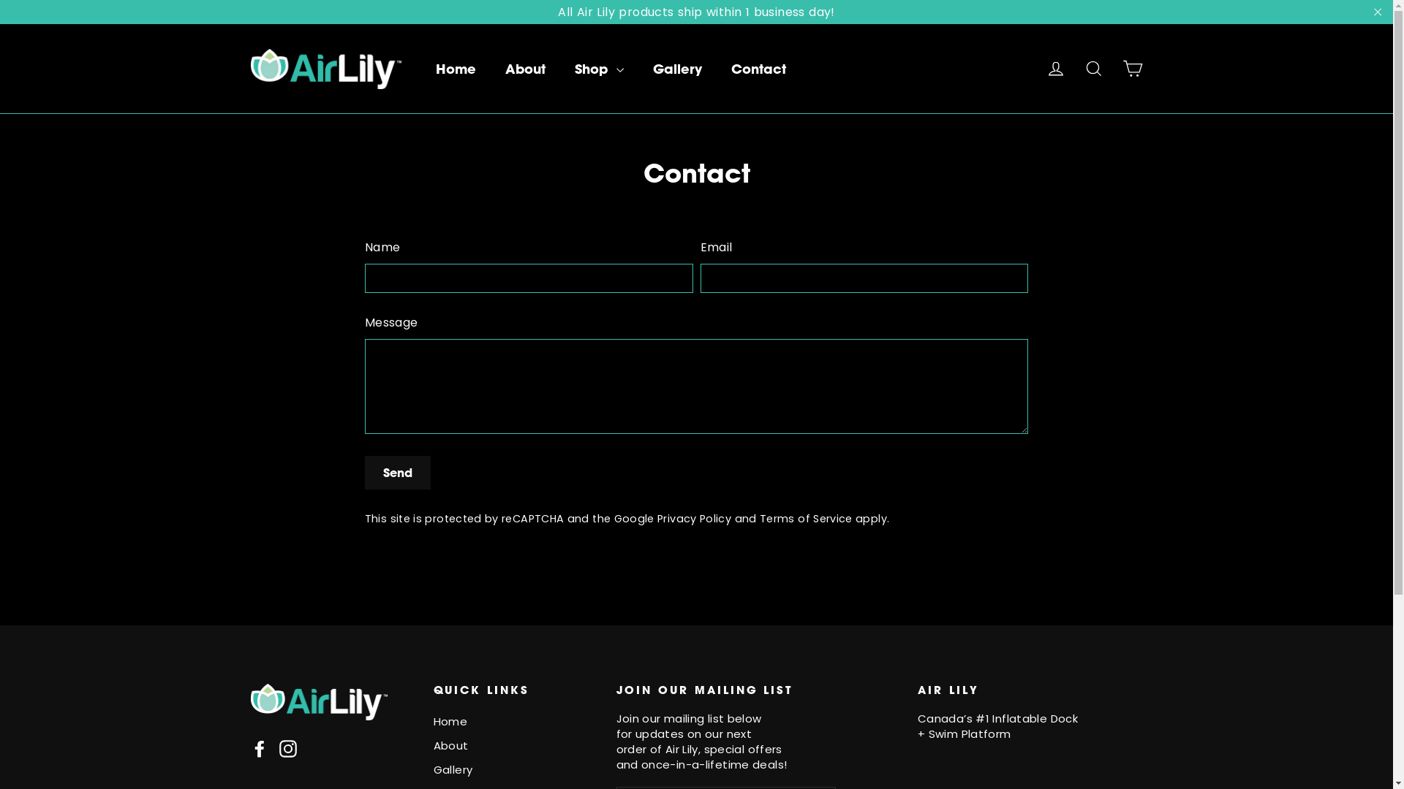  I want to click on Gallery, so click(513, 770).